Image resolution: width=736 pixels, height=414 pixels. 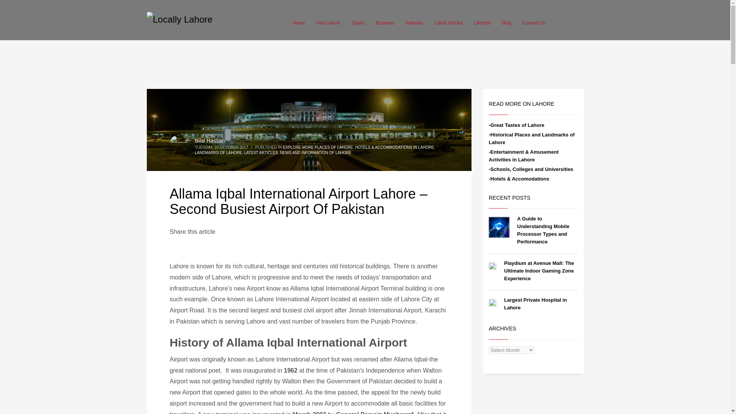 I want to click on Largest Private Hospital in Lahore, so click(x=535, y=304).